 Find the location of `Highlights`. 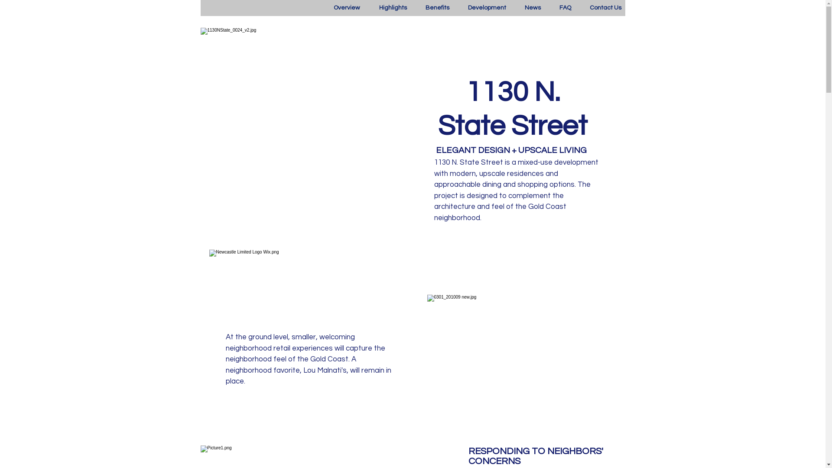

Highlights is located at coordinates (385, 8).